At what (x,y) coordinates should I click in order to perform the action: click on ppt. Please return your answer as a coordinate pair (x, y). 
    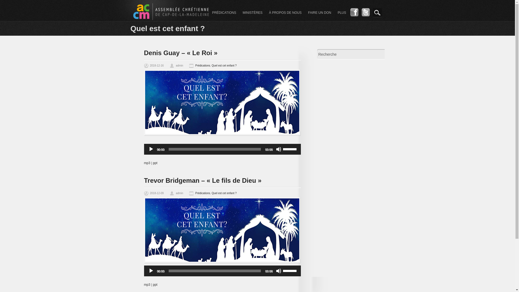
    Looking at the image, I should click on (155, 163).